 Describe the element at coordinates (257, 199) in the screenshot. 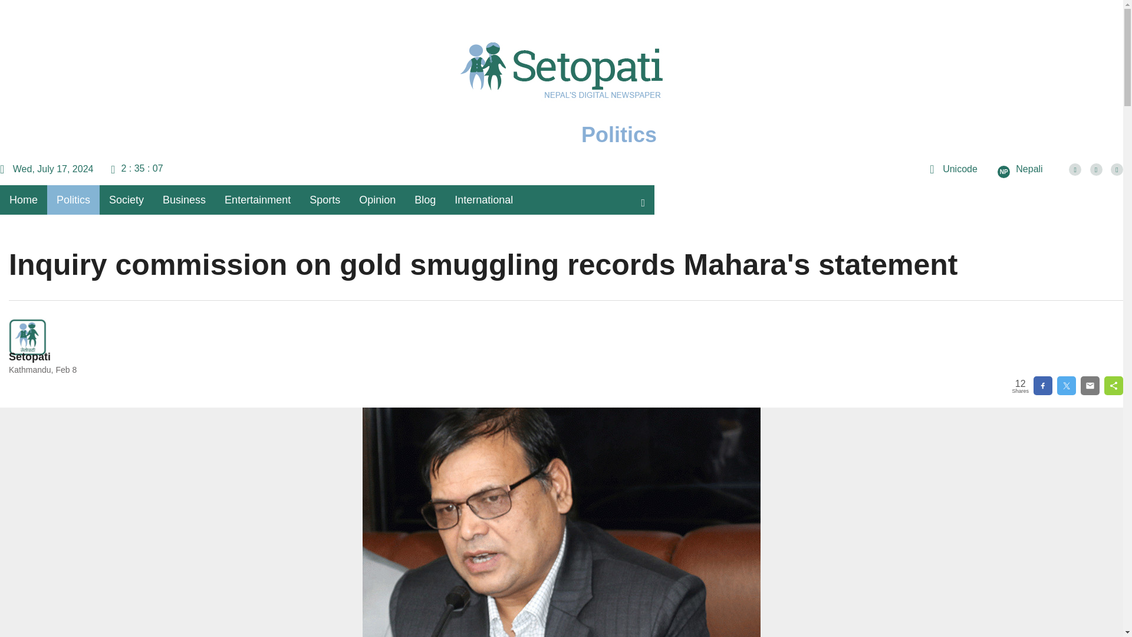

I see `Entertainment` at that location.